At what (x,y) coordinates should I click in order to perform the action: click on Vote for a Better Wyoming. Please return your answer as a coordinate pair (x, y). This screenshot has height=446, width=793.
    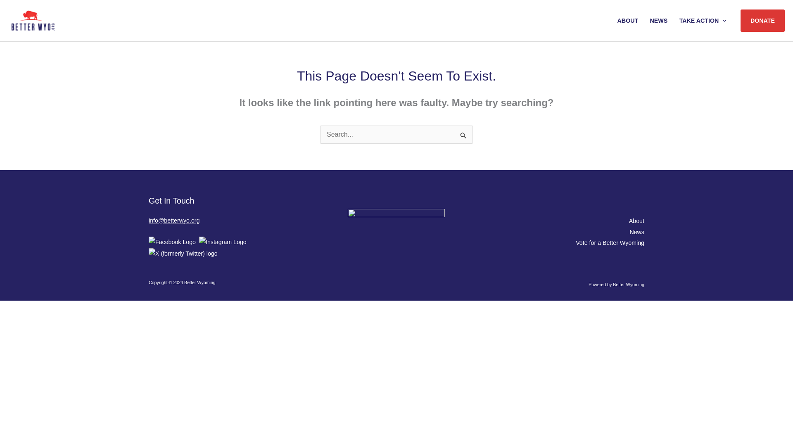
    Looking at the image, I should click on (610, 243).